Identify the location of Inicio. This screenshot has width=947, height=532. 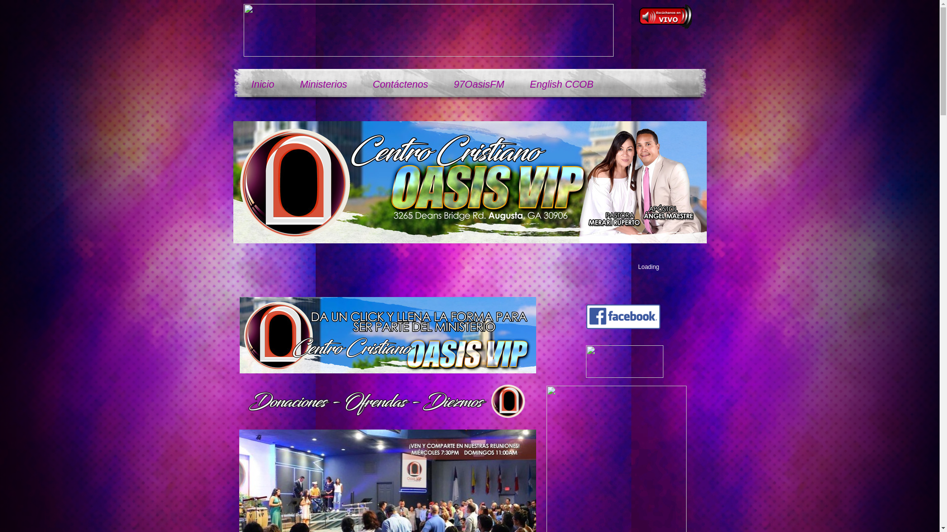
(262, 85).